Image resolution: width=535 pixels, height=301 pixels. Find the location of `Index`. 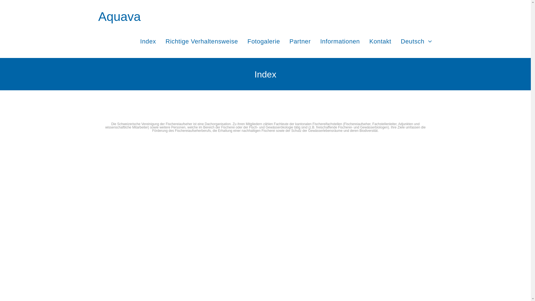

Index is located at coordinates (148, 41).